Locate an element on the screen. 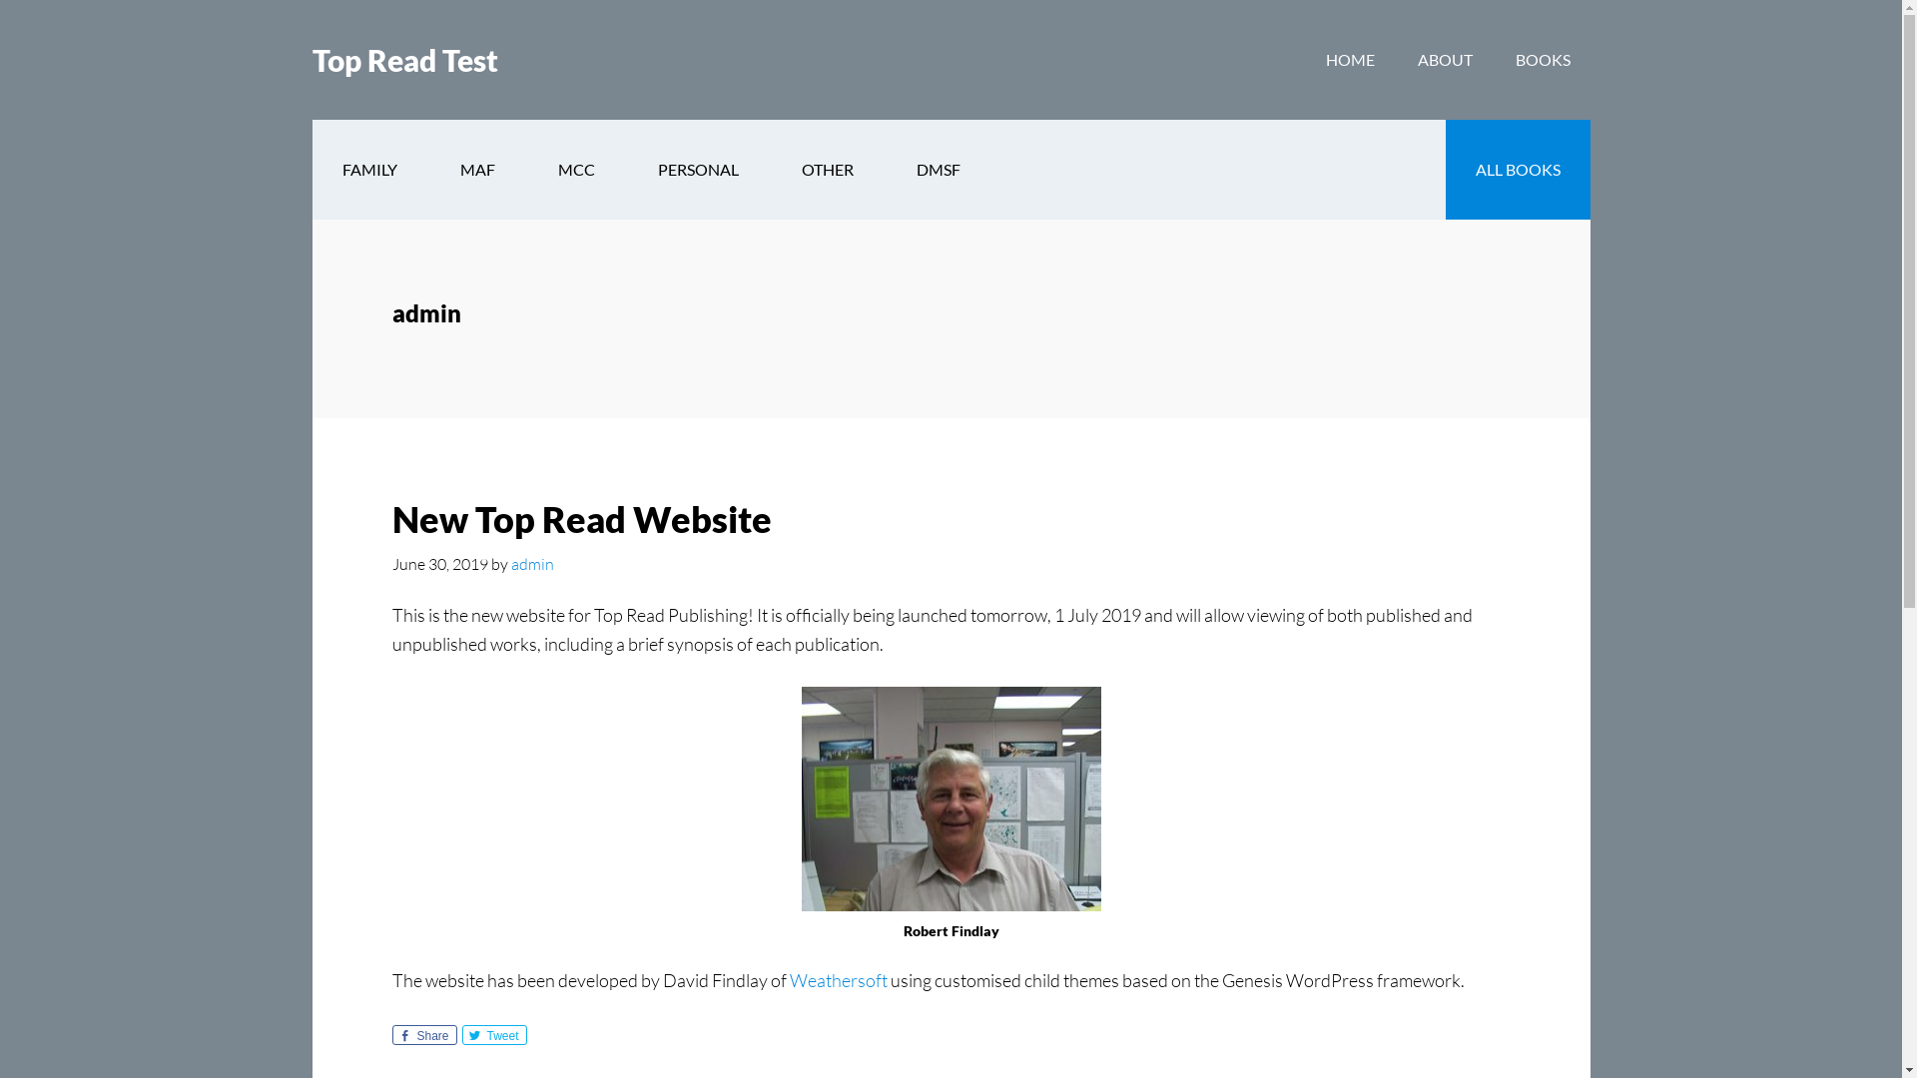 Image resolution: width=1917 pixels, height=1078 pixels. FAMILY is located at coordinates (369, 170).